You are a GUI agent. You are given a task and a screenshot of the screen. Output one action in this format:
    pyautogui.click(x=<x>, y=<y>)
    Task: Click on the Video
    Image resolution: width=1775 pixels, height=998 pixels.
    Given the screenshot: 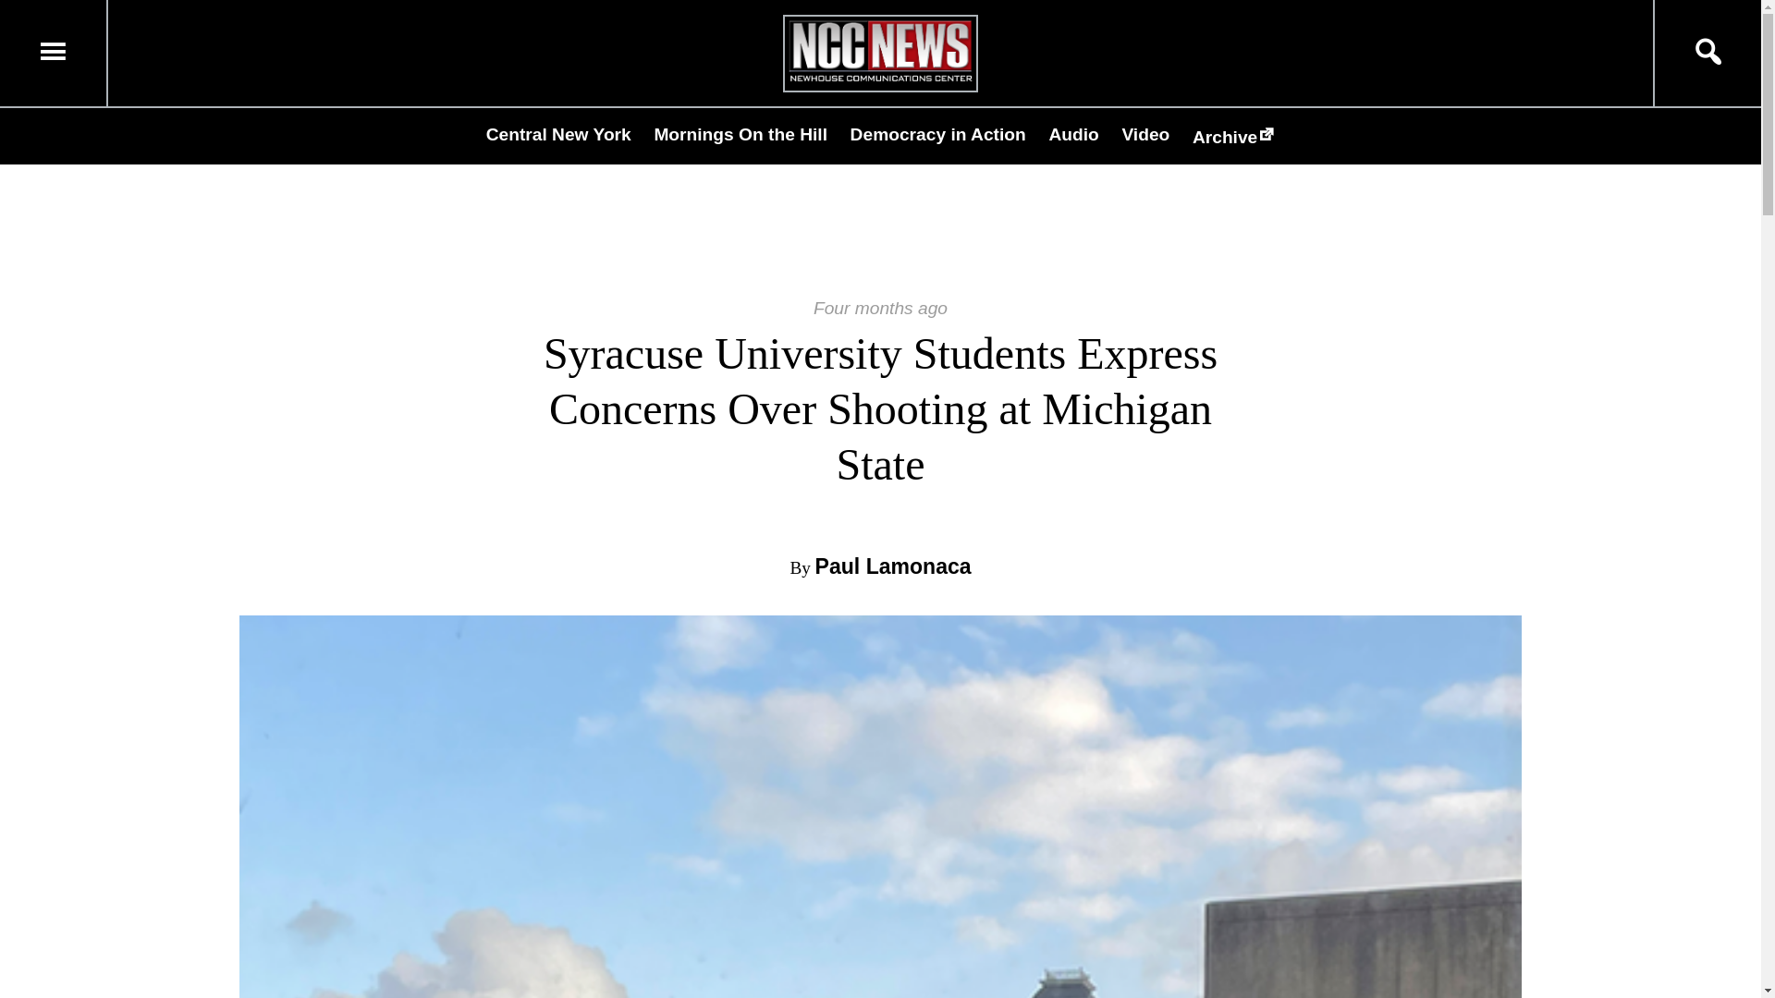 What is the action you would take?
    pyautogui.click(x=1145, y=134)
    